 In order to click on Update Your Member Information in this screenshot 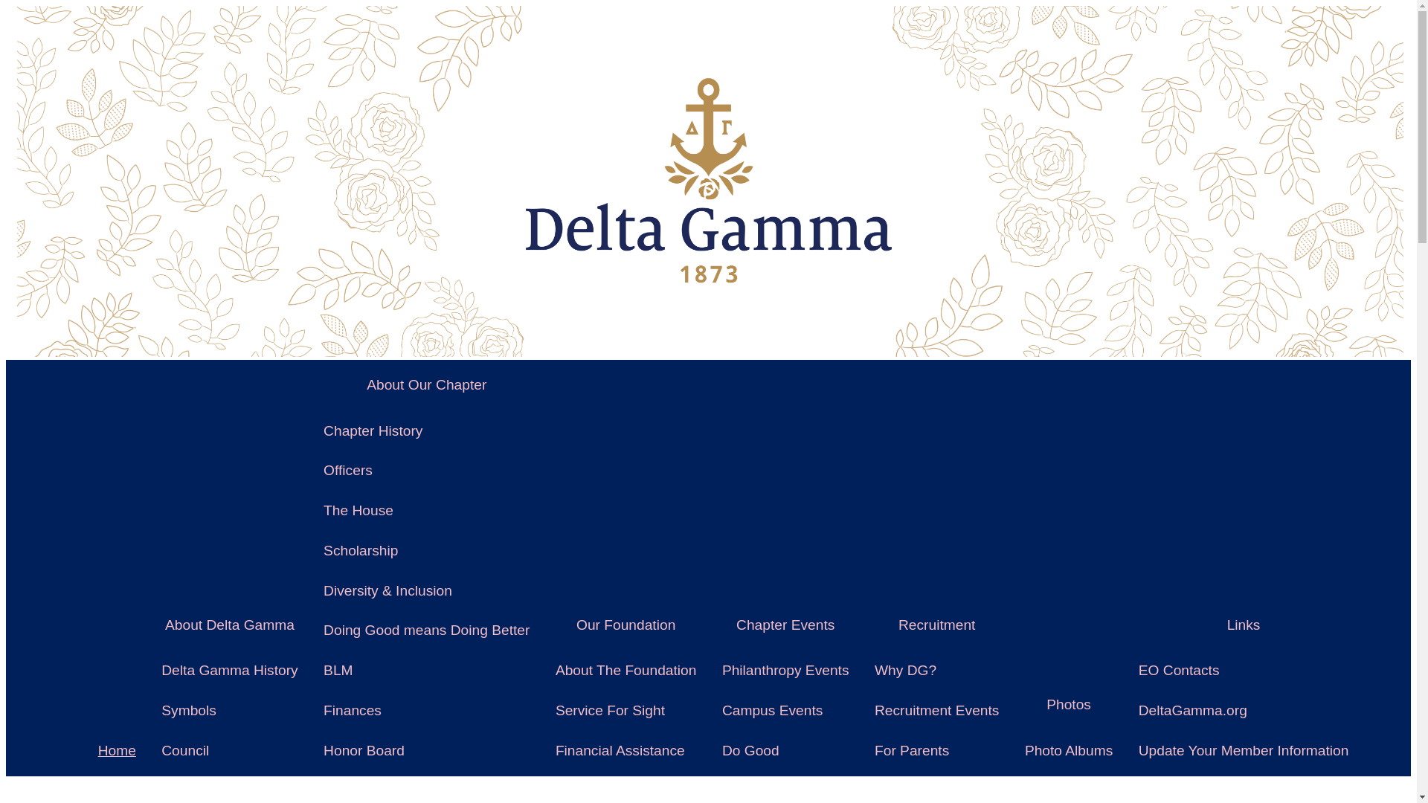, I will do `click(1244, 750)`.